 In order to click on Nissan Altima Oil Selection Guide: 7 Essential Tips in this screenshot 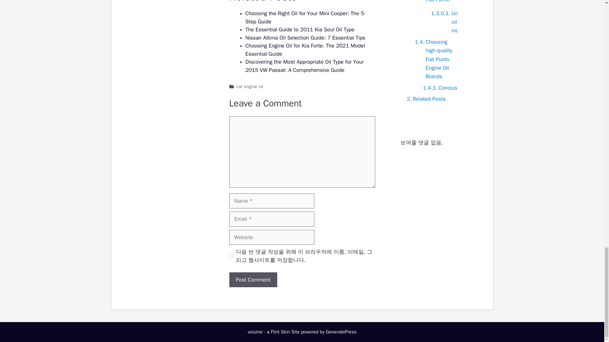, I will do `click(305, 38)`.